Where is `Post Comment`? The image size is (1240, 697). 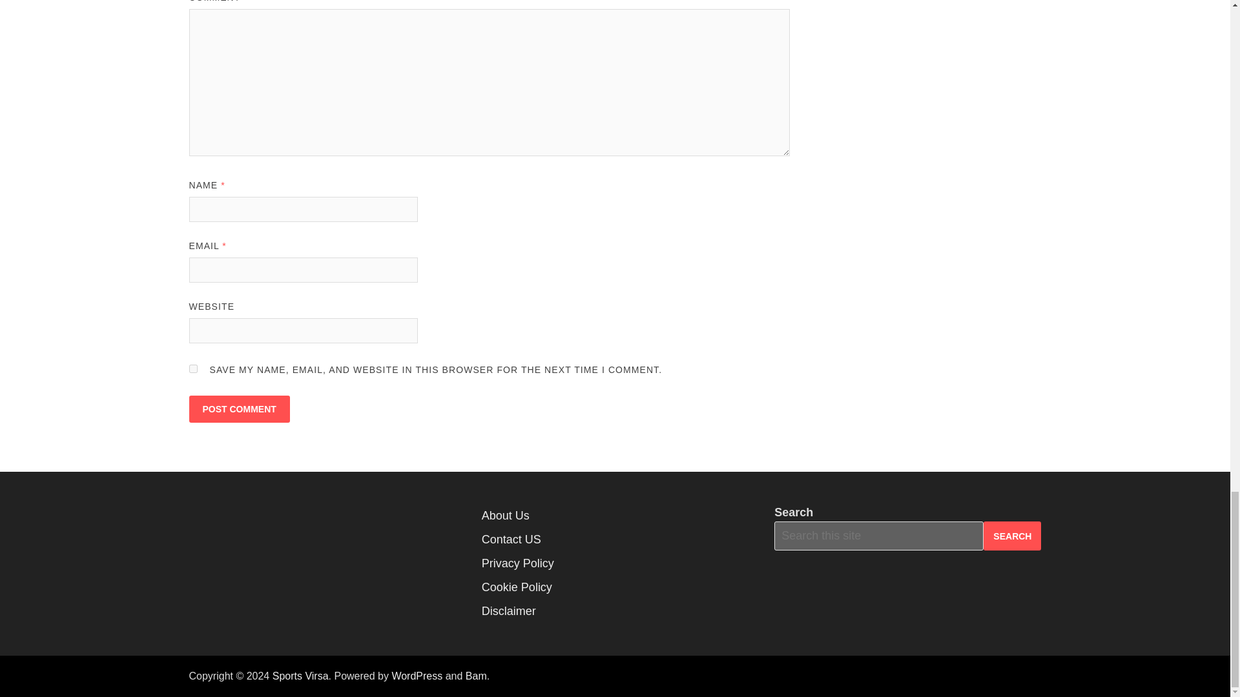 Post Comment is located at coordinates (238, 409).